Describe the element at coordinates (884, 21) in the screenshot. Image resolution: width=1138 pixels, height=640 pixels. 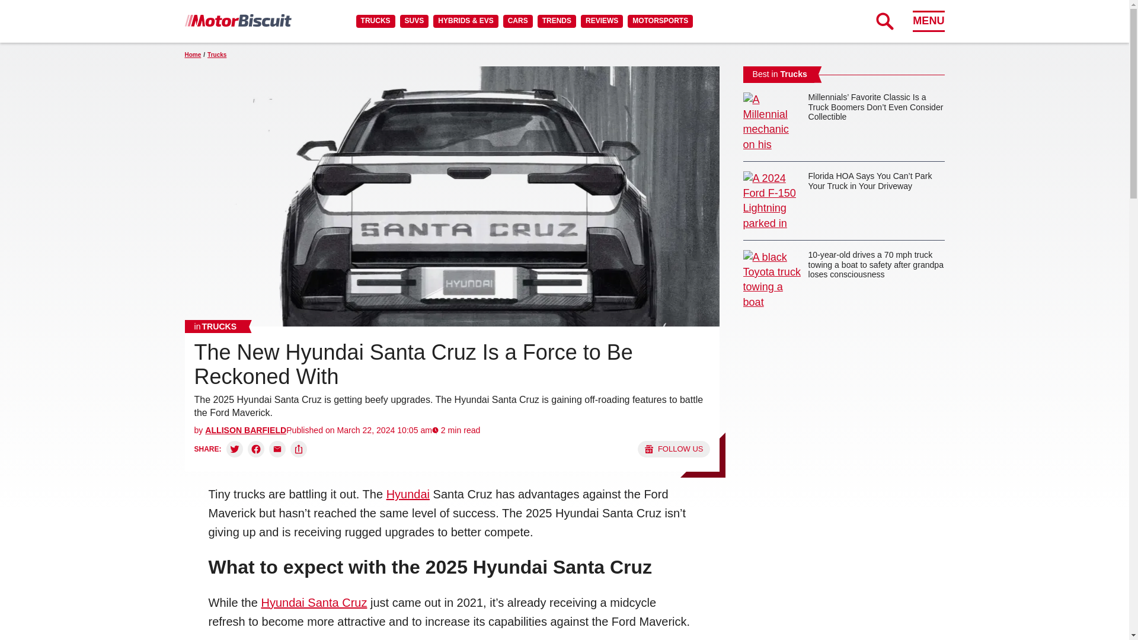
I see `Expand Search` at that location.